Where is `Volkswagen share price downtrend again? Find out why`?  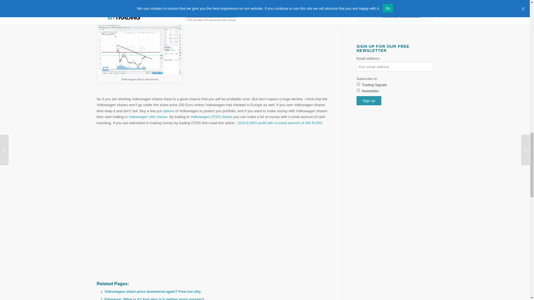
Volkswagen share price downtrend again? Find out why is located at coordinates (152, 292).